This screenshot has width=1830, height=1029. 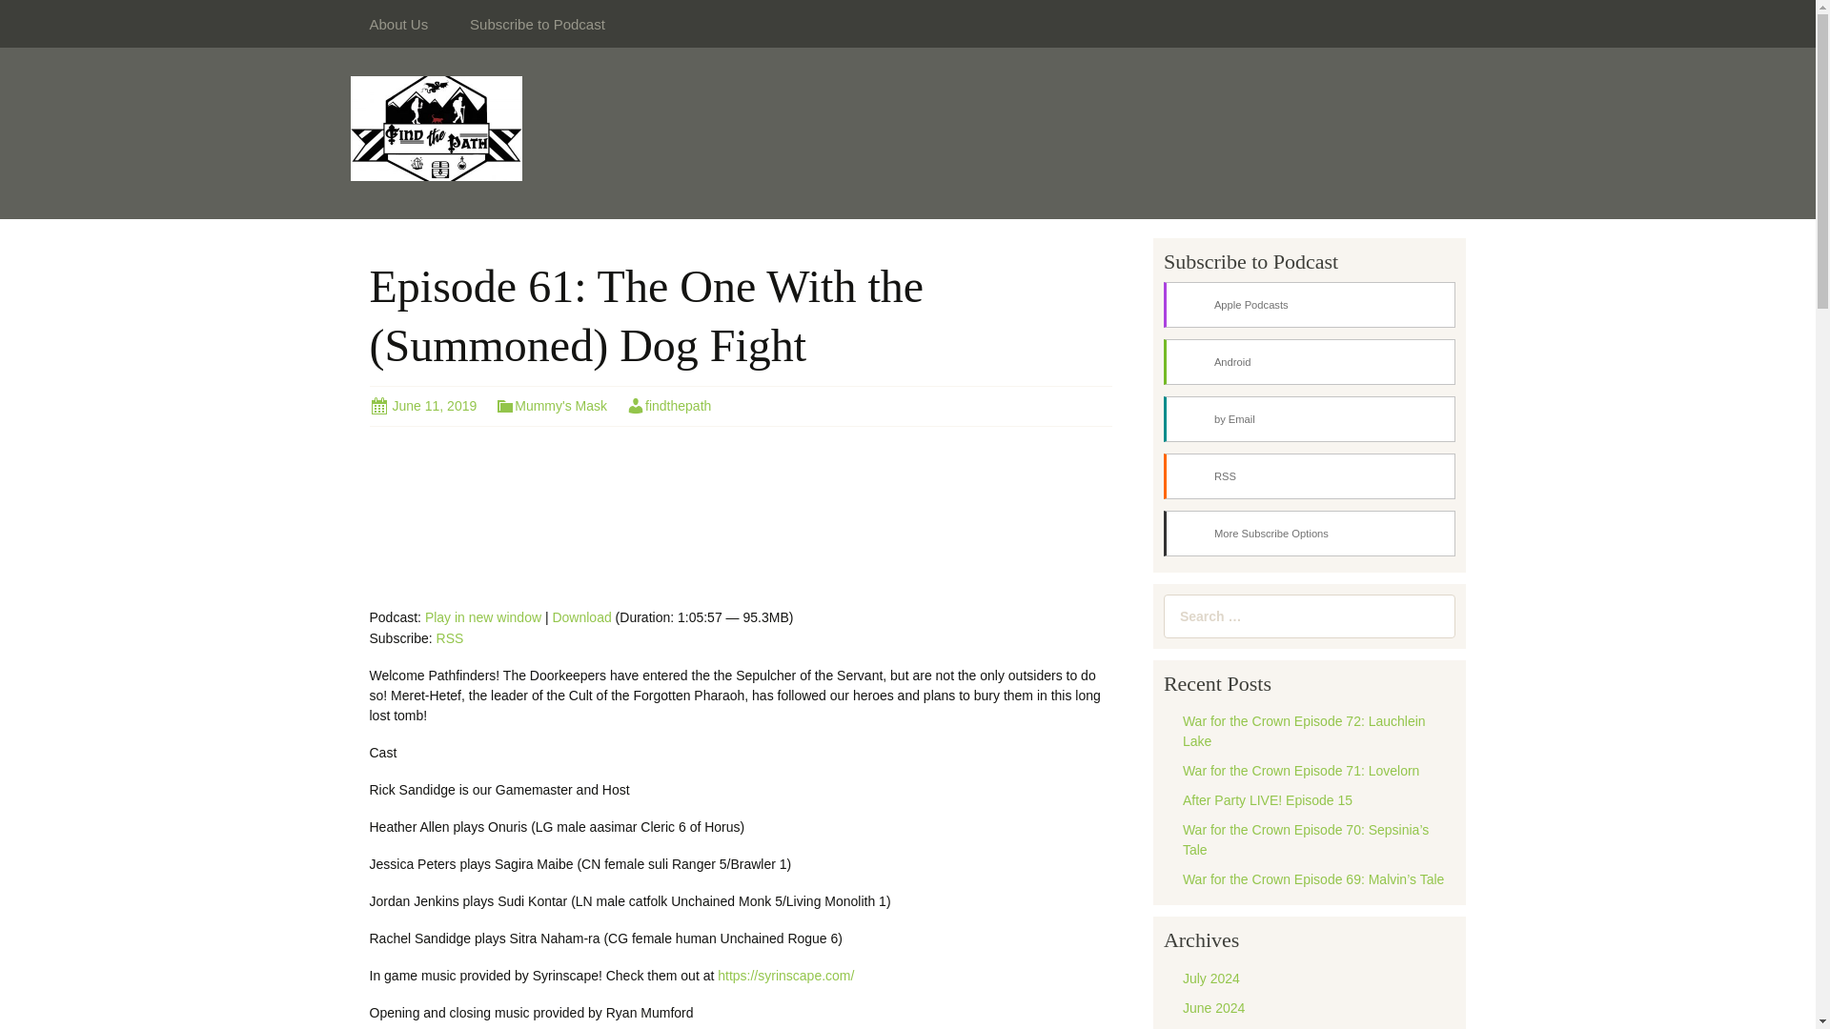 I want to click on View all posts by findthepath, so click(x=668, y=406).